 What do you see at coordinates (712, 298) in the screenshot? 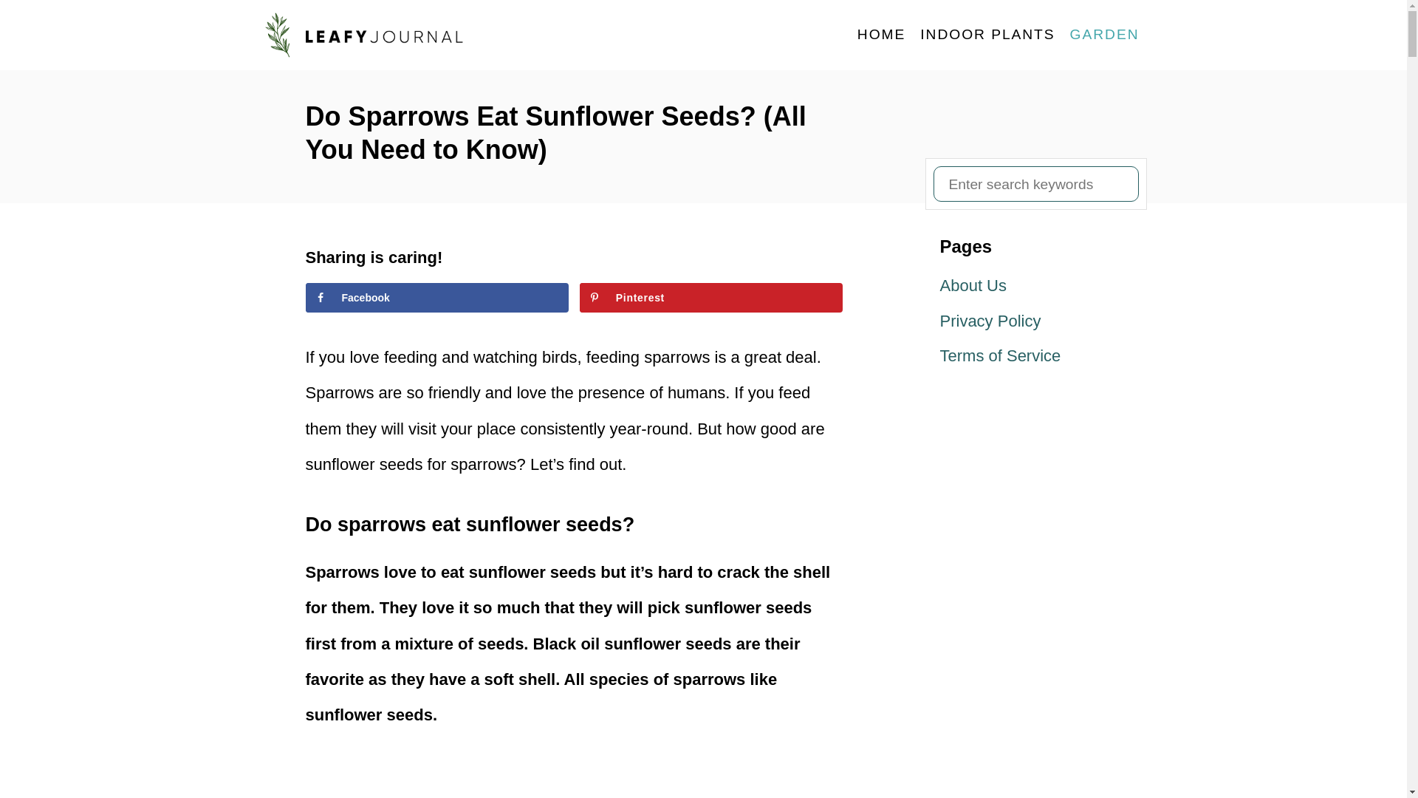
I see `Save to Pinterest` at bounding box center [712, 298].